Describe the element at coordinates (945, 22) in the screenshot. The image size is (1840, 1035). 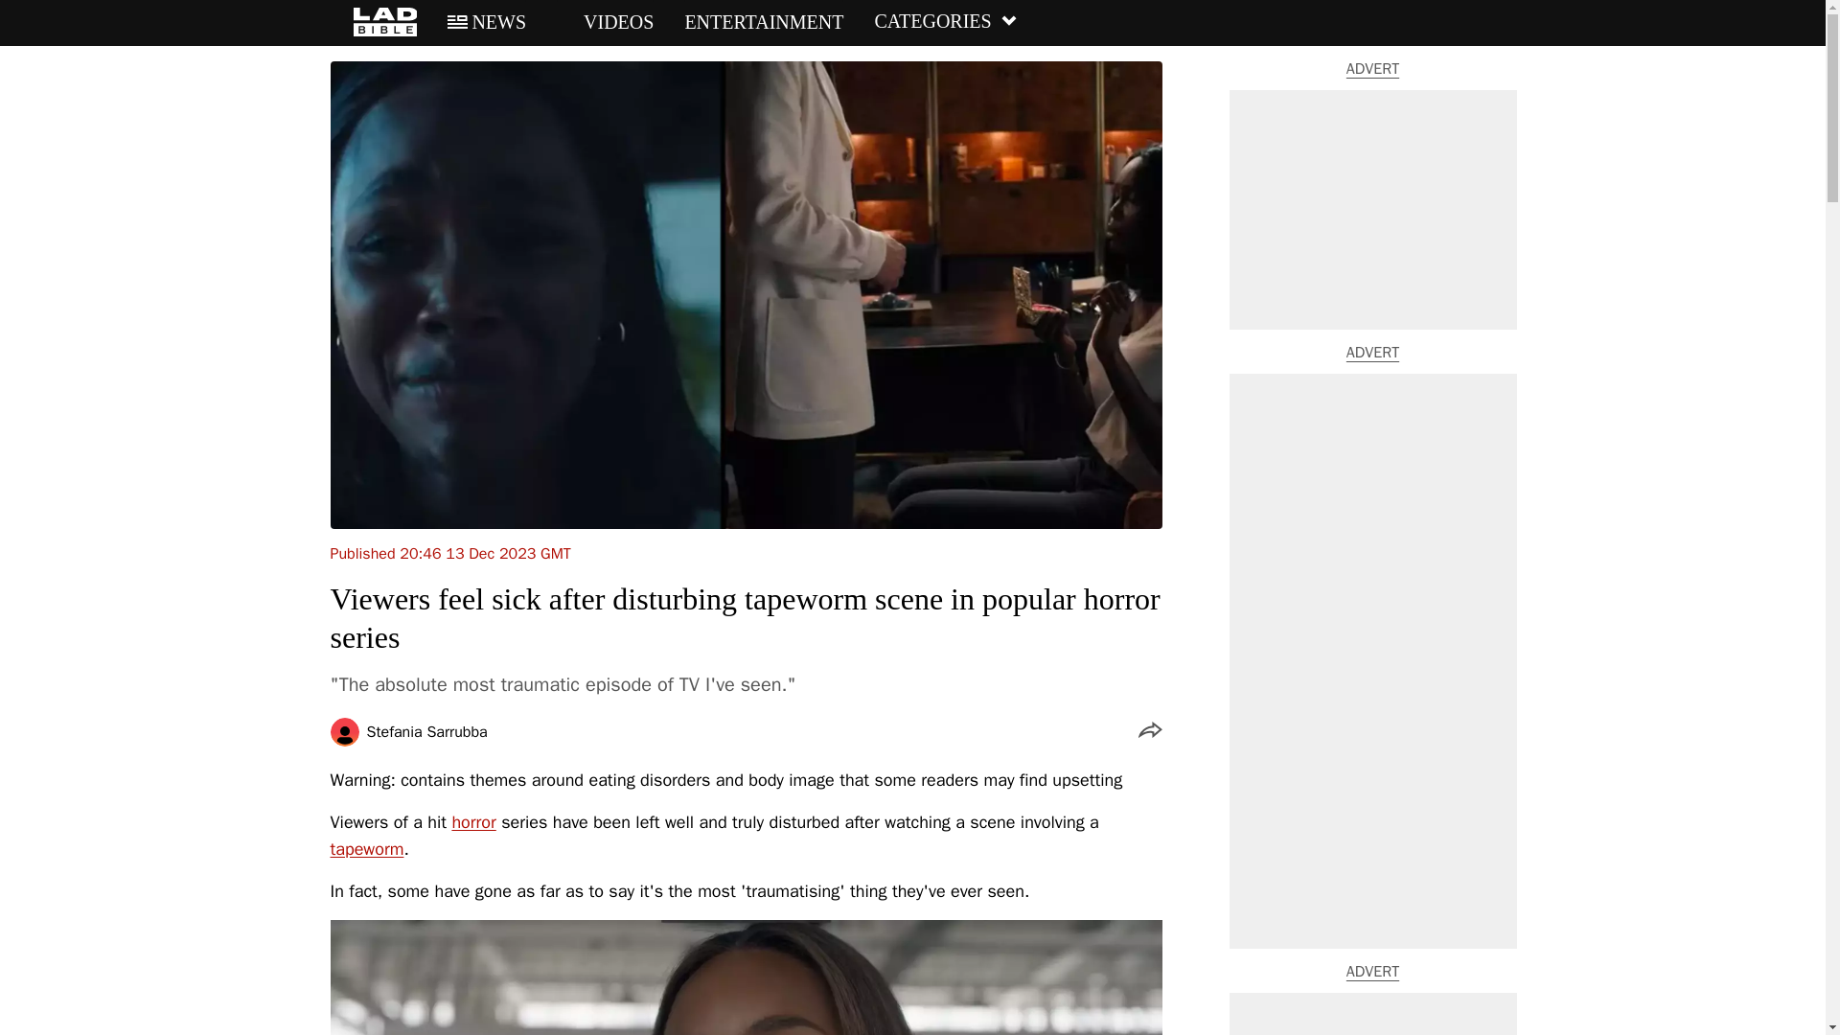
I see `CATEGORIES` at that location.